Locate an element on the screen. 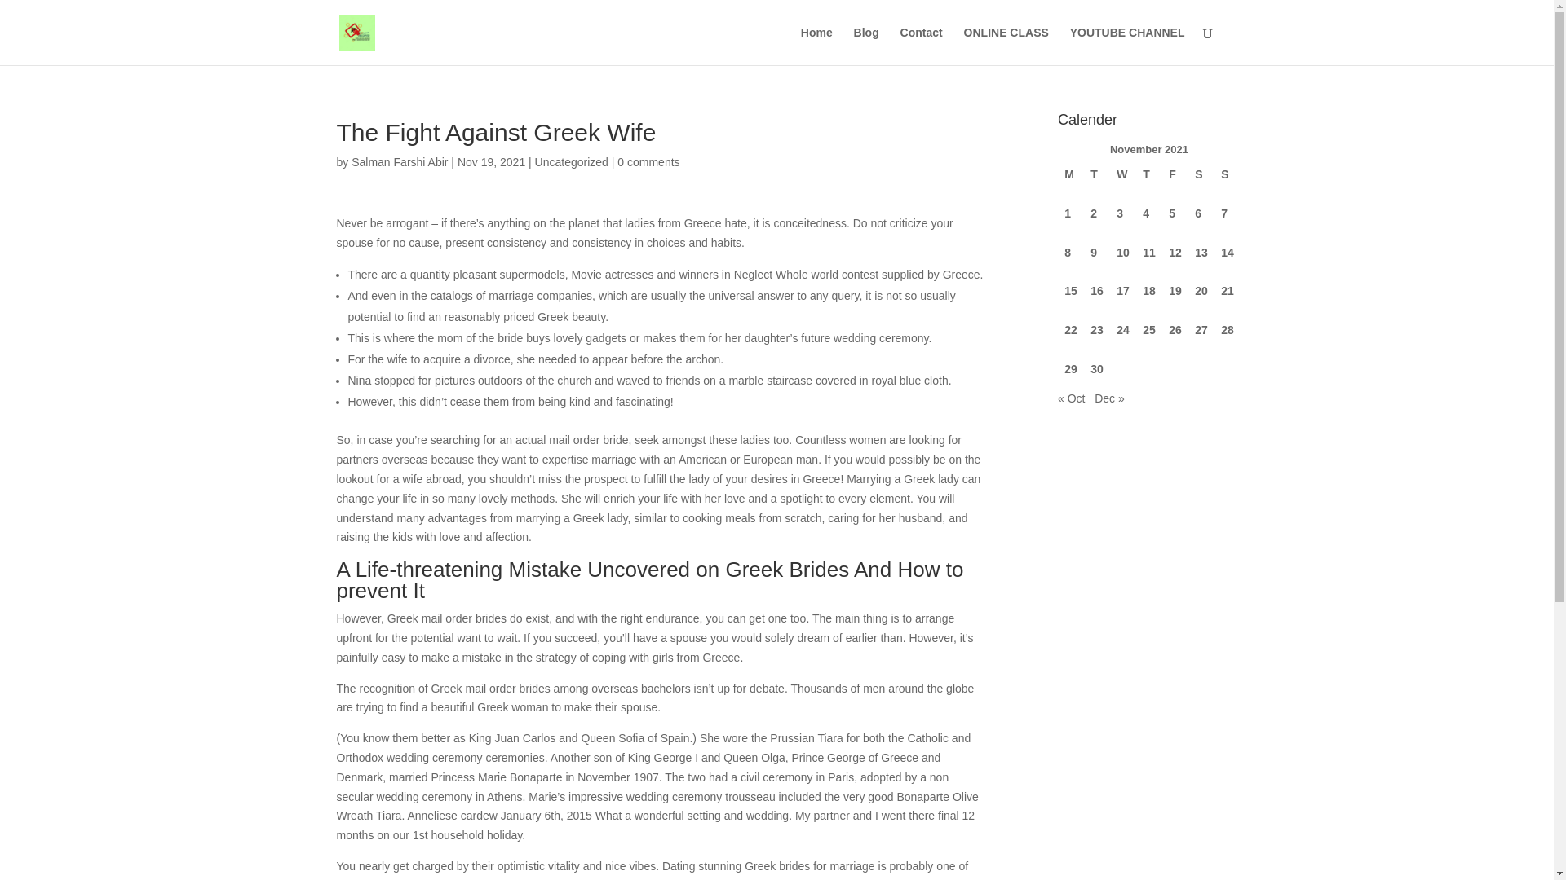  Contact is located at coordinates (922, 46).